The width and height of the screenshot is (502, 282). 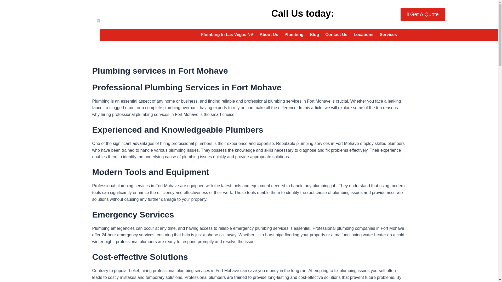 I want to click on Plumbing In Las Vegas NV, so click(x=227, y=34).